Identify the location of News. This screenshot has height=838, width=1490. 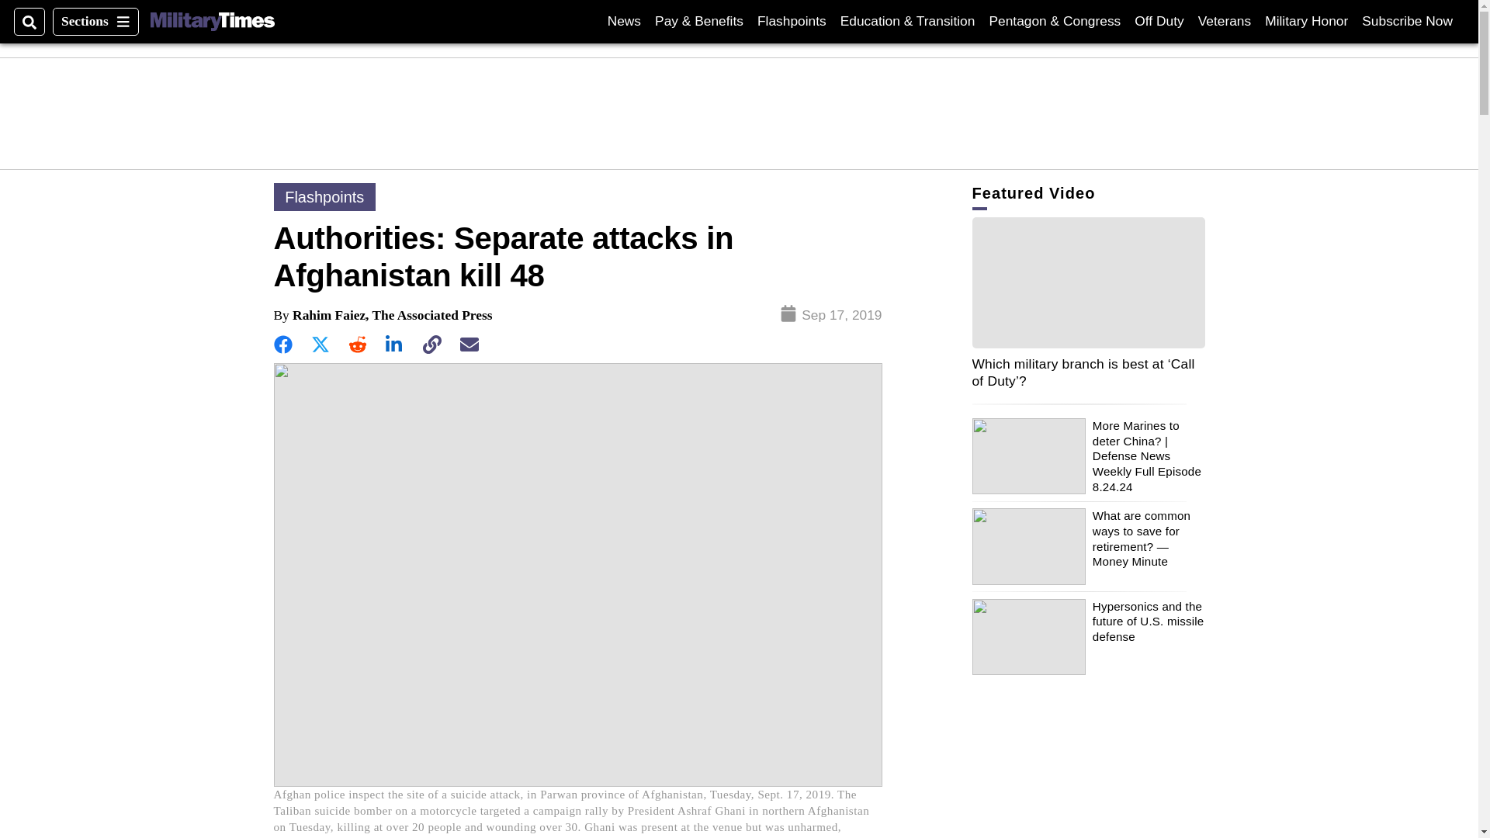
(624, 21).